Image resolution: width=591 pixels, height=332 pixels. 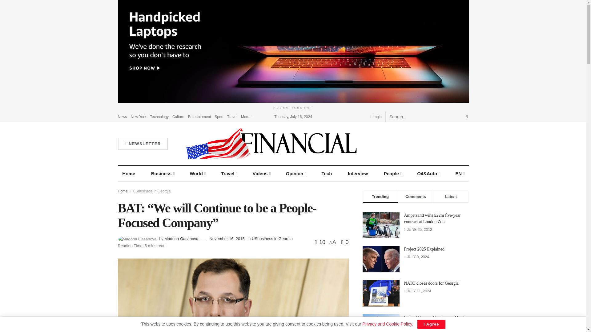 I want to click on Business, so click(x=163, y=173).